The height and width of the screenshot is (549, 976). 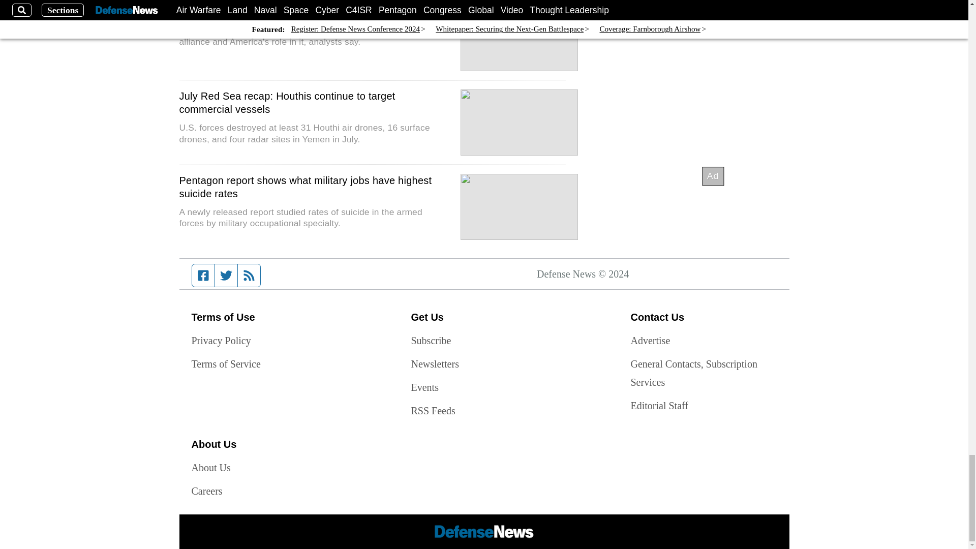 I want to click on Twitter feed, so click(x=226, y=275).